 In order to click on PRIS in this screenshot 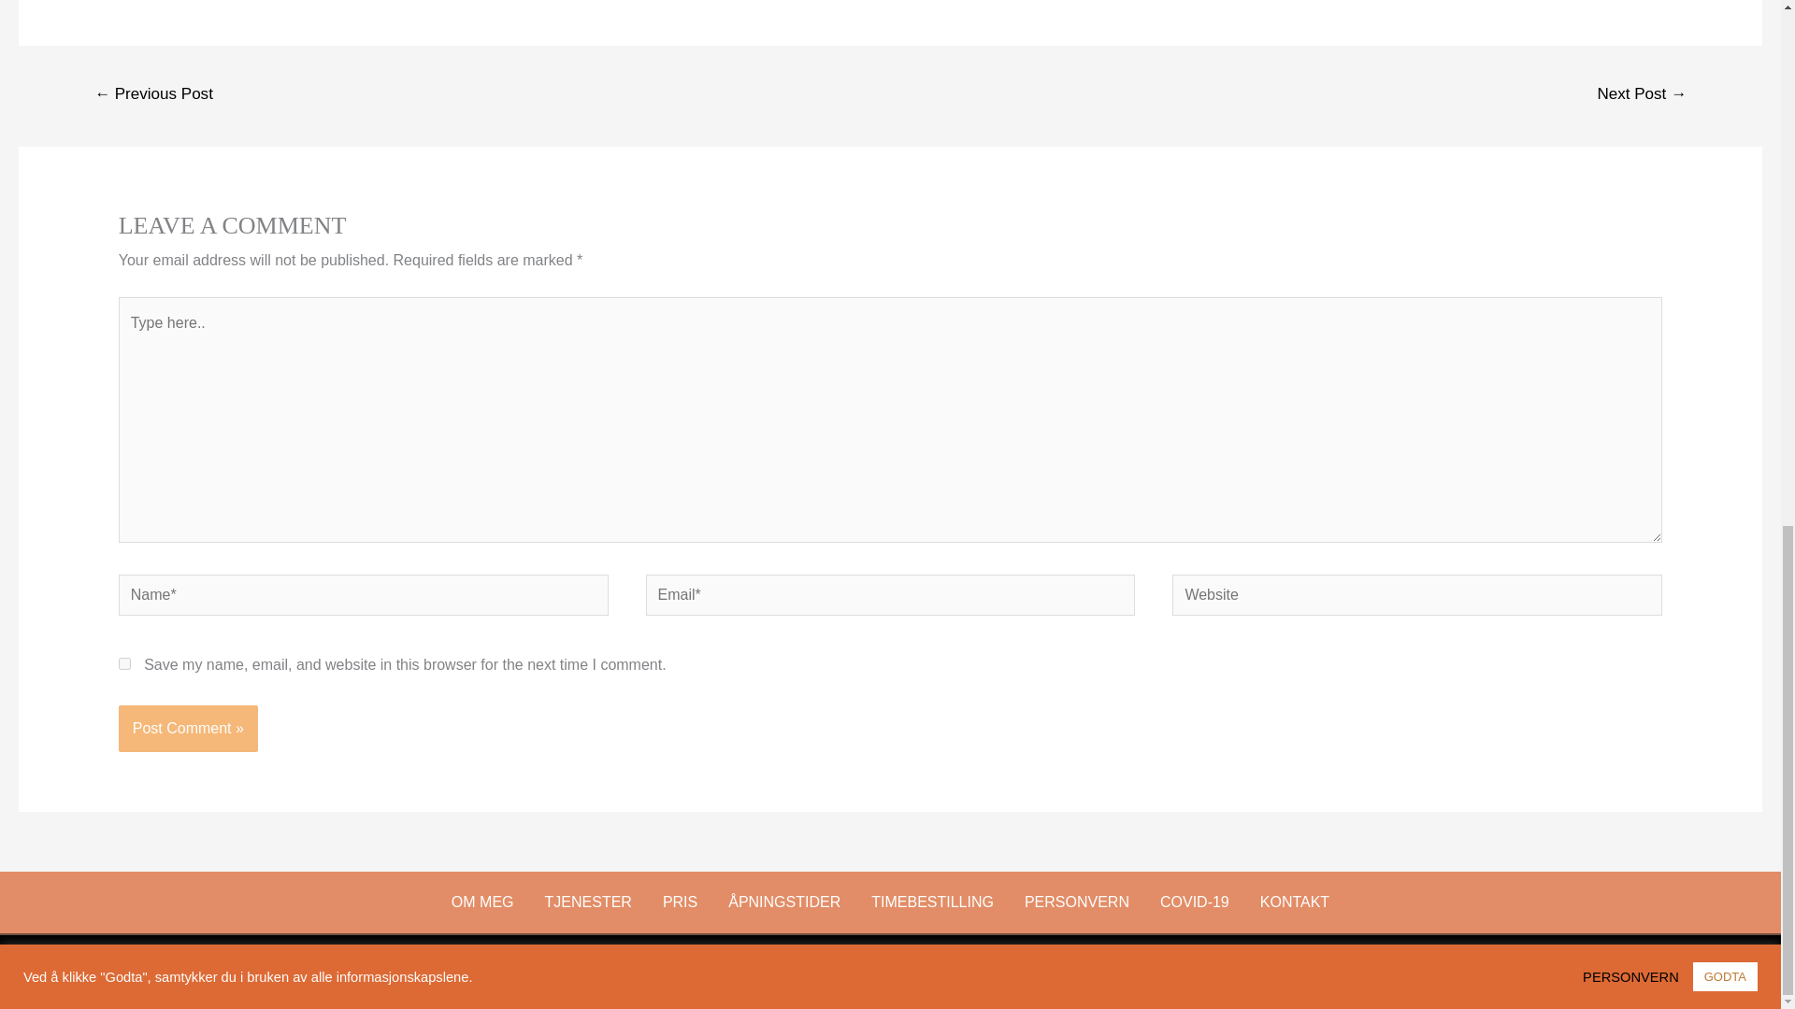, I will do `click(679, 902)`.